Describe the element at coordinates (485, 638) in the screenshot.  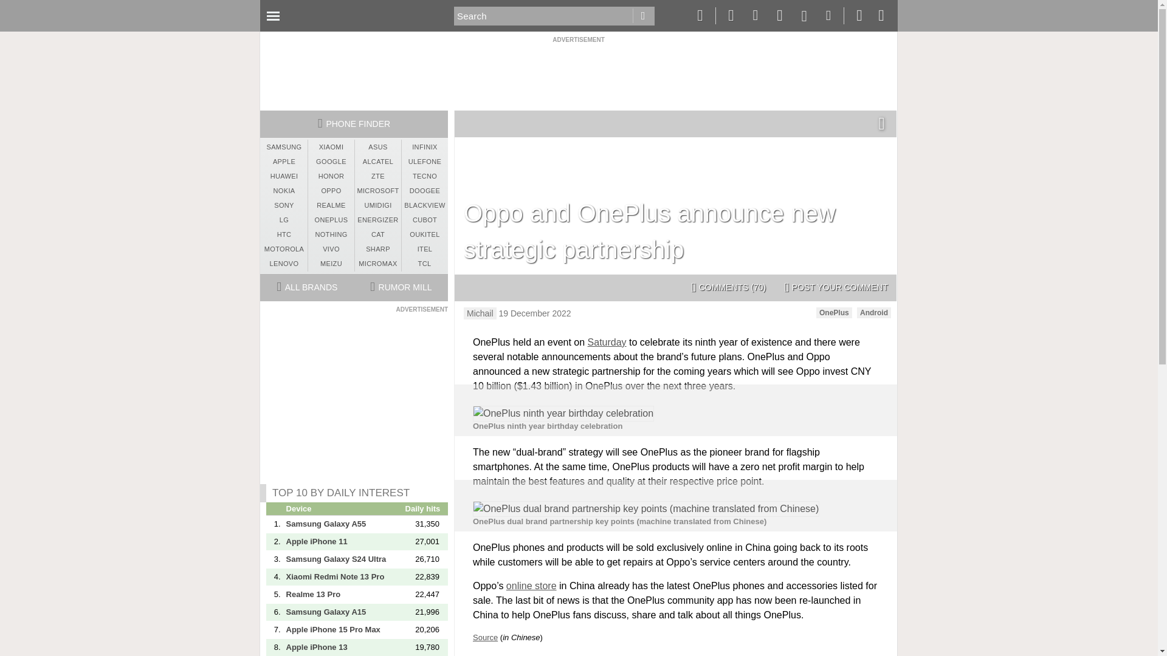
I see `Source` at that location.